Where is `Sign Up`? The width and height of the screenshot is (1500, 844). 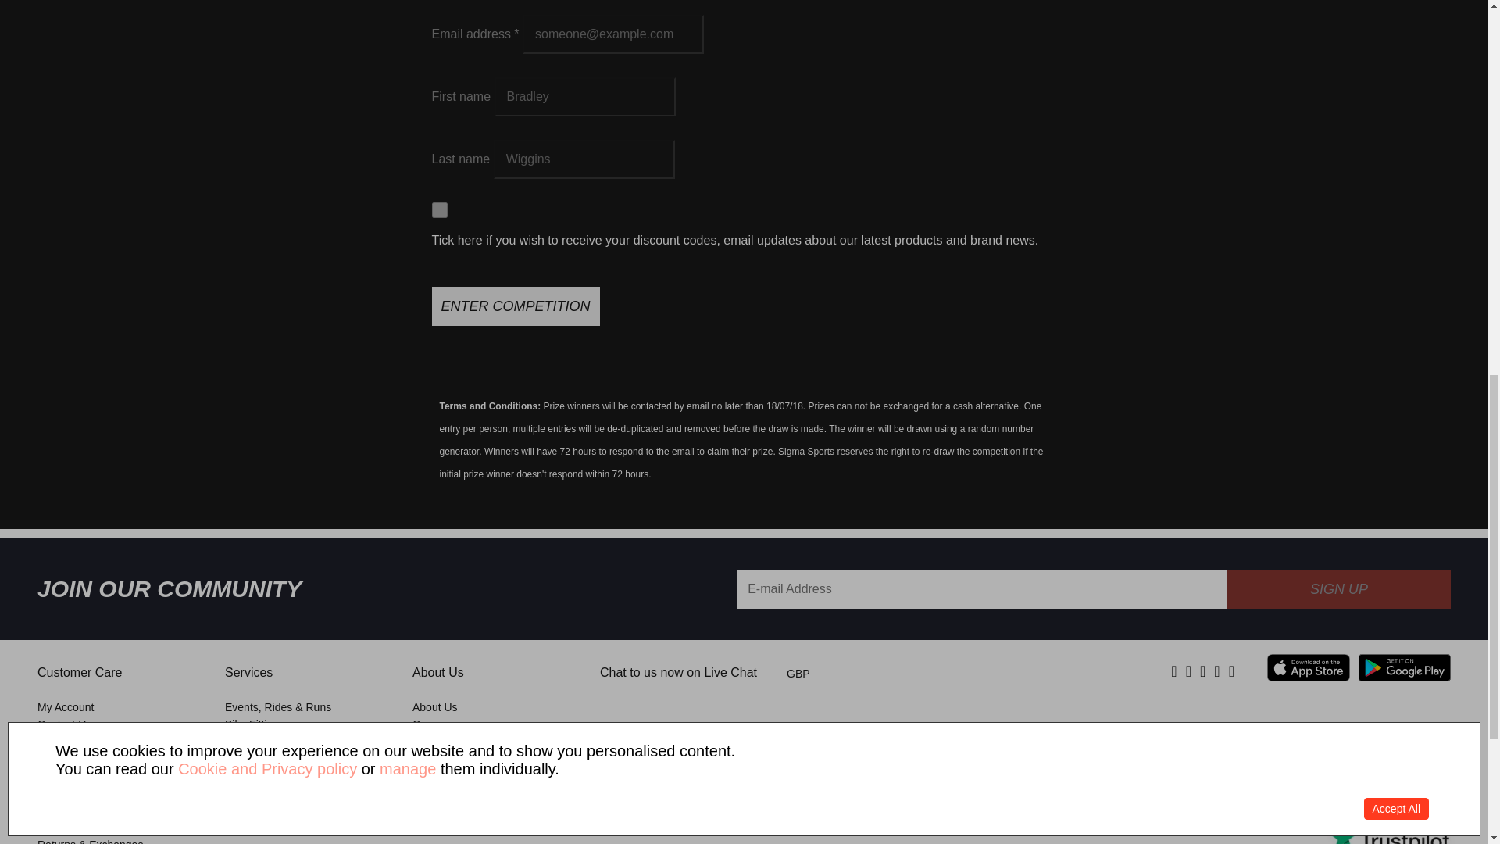
Sign Up is located at coordinates (1338, 589).